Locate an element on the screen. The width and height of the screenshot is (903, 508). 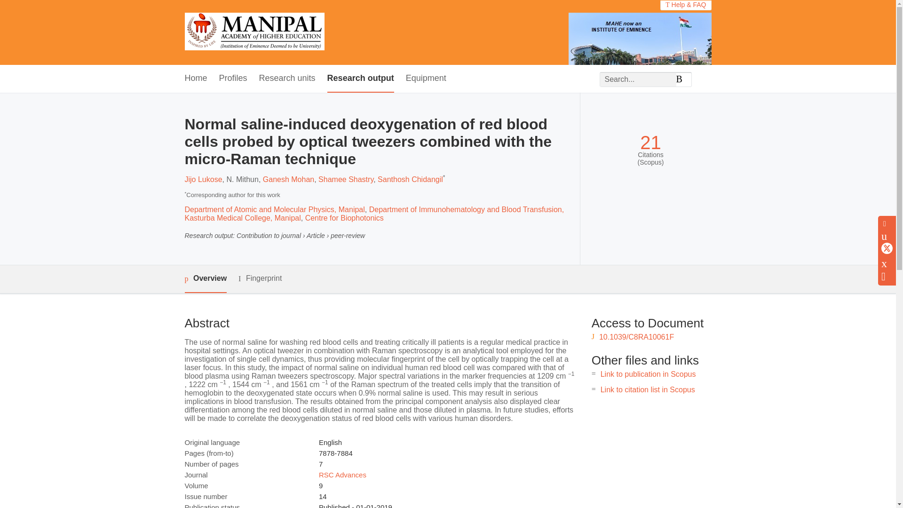
RSC Advances is located at coordinates (342, 475).